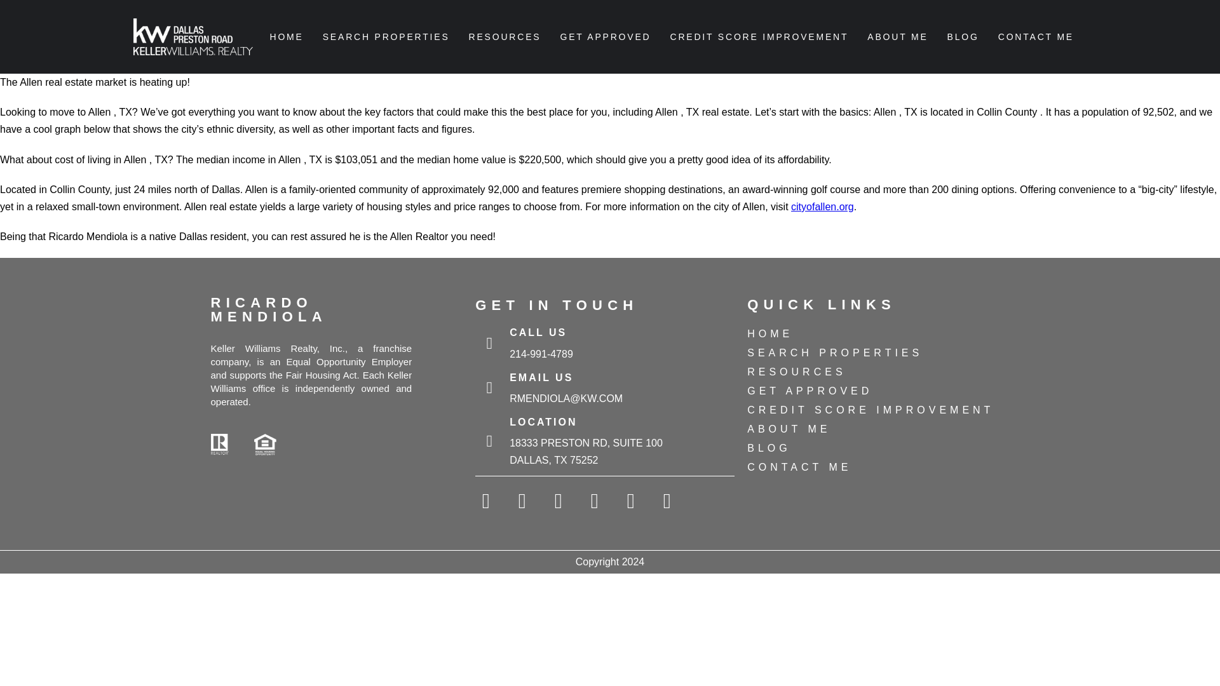 The height and width of the screenshot is (686, 1220). What do you see at coordinates (605, 37) in the screenshot?
I see `GET APPROVED` at bounding box center [605, 37].